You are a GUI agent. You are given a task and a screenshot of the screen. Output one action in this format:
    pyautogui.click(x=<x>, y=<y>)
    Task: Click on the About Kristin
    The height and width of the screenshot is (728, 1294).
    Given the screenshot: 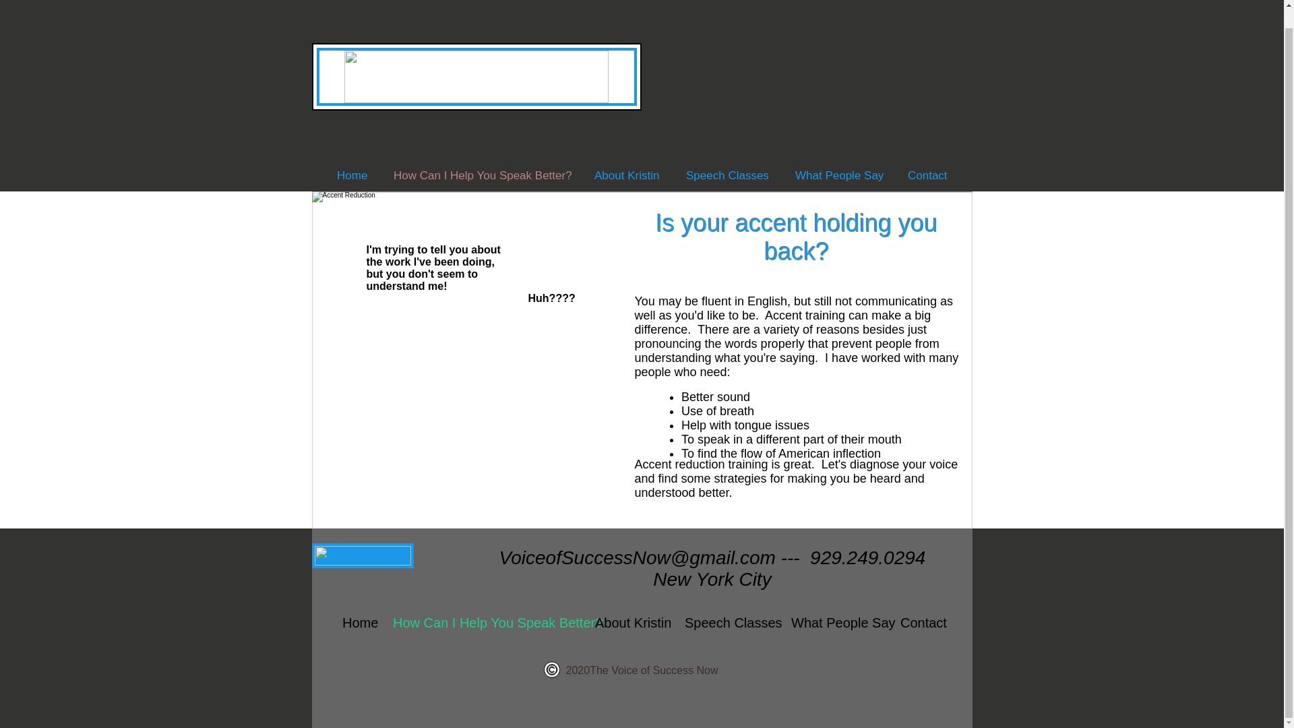 What is the action you would take?
    pyautogui.click(x=629, y=623)
    